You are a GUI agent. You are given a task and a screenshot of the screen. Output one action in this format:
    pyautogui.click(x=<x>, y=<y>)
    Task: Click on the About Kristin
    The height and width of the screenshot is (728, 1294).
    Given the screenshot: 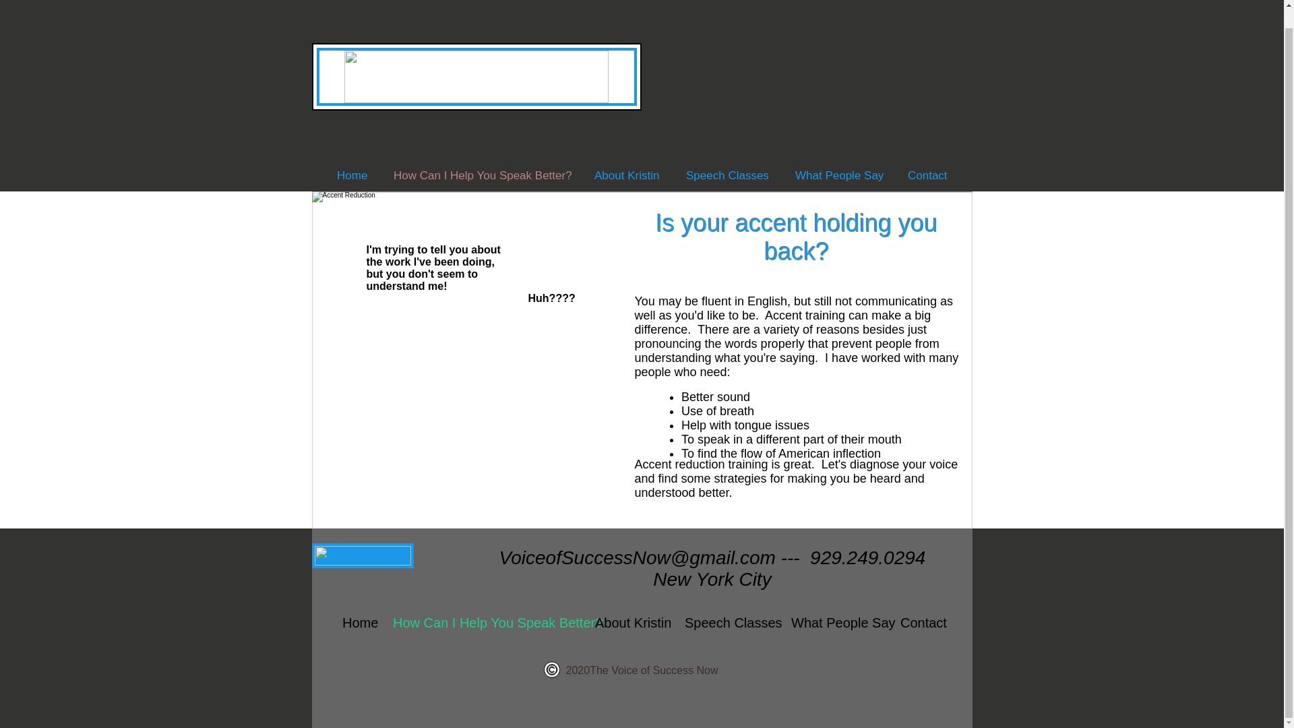 What is the action you would take?
    pyautogui.click(x=629, y=623)
    